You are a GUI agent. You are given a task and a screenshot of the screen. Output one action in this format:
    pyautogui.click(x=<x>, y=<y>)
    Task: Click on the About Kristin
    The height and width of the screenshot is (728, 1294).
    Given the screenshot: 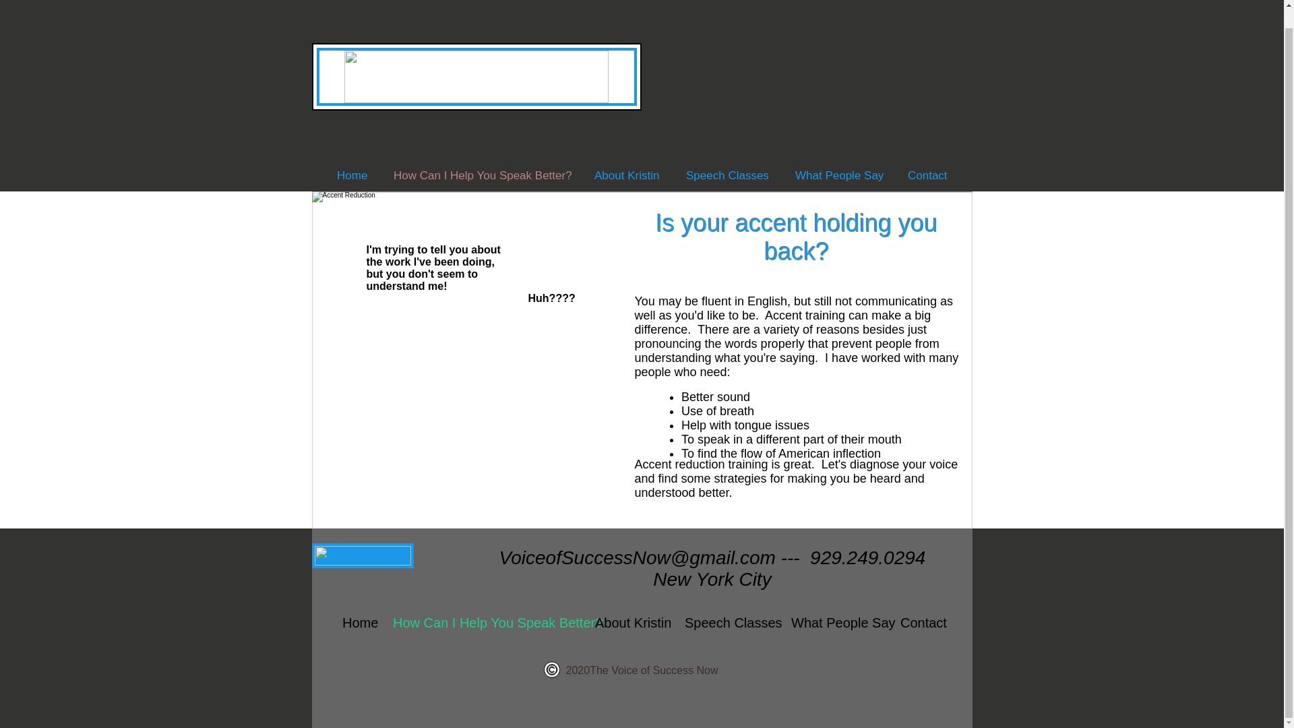 What is the action you would take?
    pyautogui.click(x=629, y=623)
    